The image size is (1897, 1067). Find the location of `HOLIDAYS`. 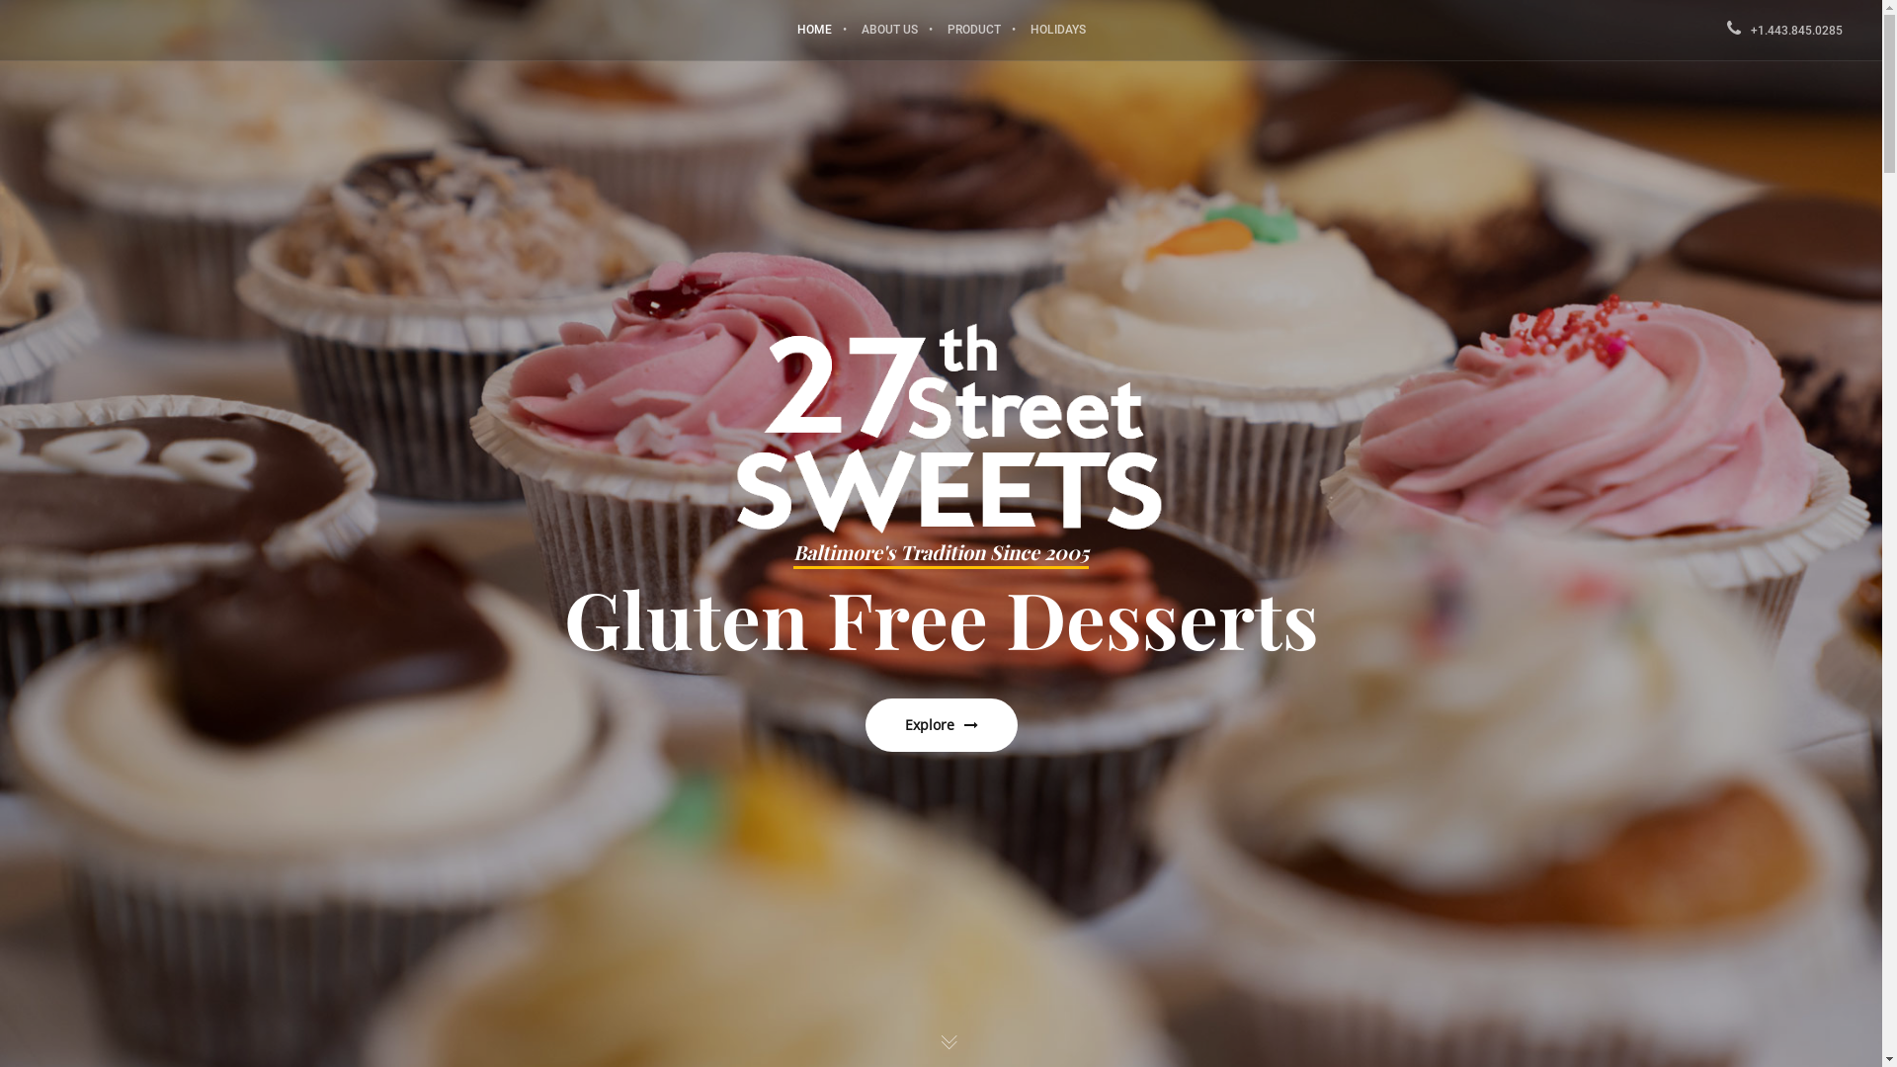

HOLIDAYS is located at coordinates (1058, 30).